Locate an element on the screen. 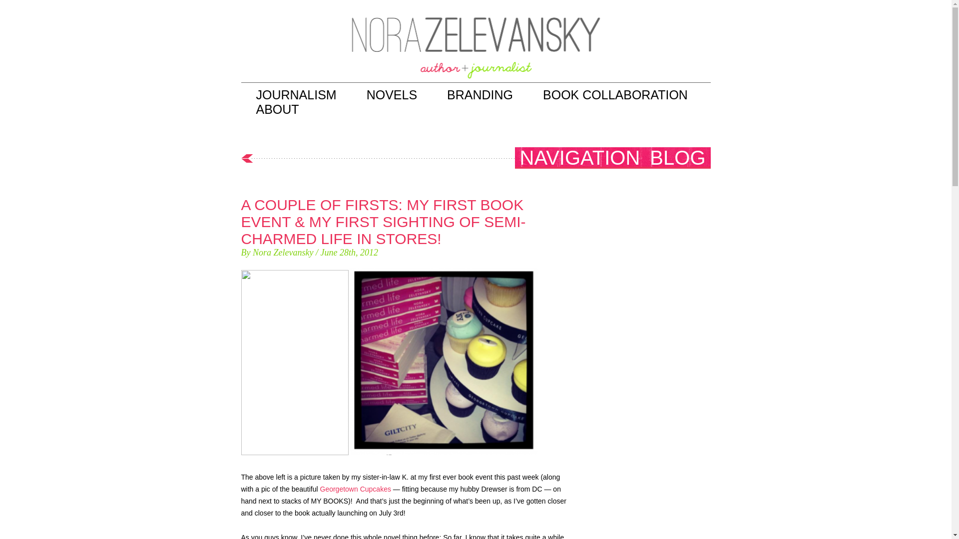 This screenshot has width=959, height=539. BRANDING is located at coordinates (479, 95).